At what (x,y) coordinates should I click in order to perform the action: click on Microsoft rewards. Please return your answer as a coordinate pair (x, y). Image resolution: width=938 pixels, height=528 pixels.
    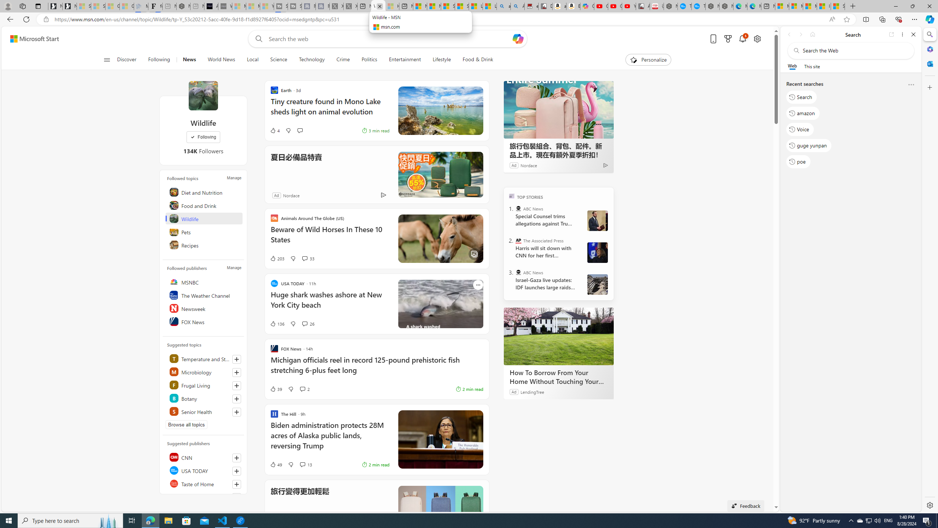
    Looking at the image, I should click on (728, 39).